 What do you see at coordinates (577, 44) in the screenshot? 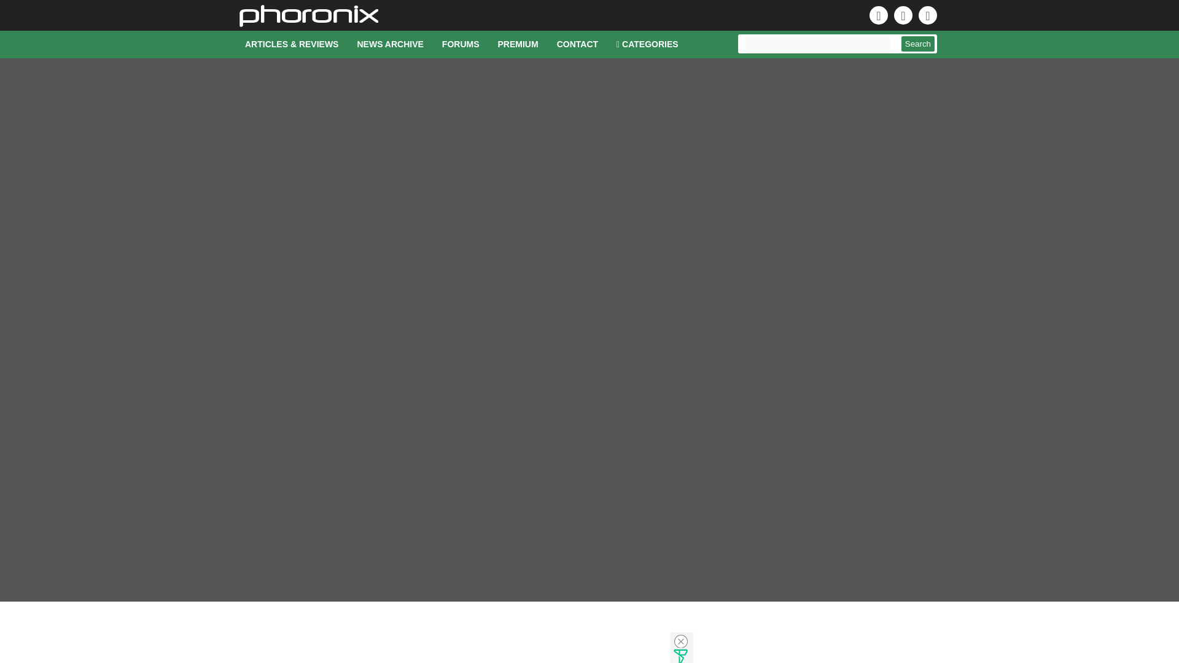
I see `CONTACT` at bounding box center [577, 44].